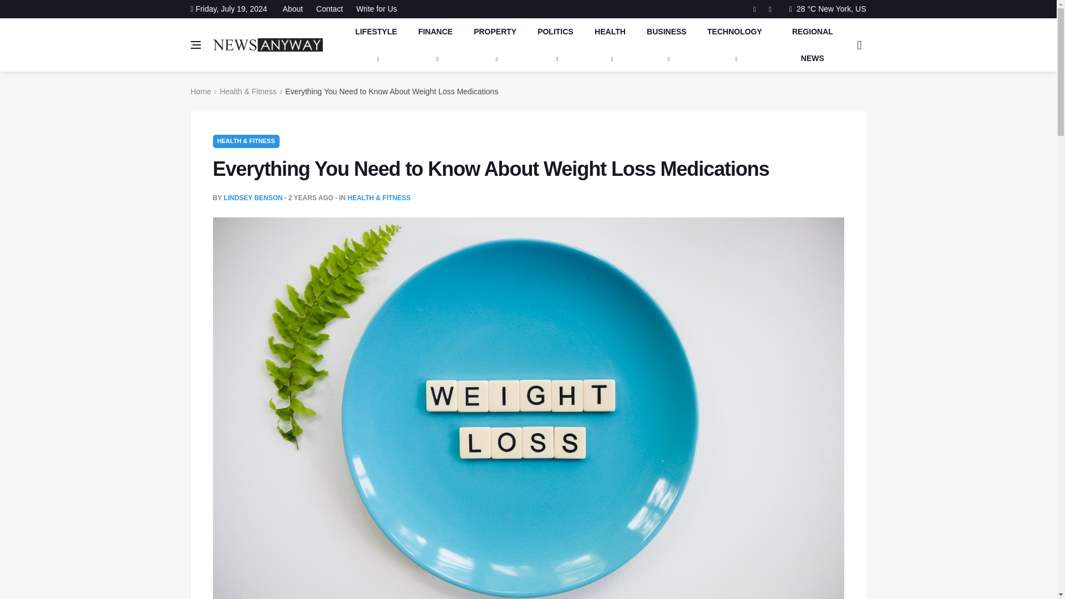  Describe the element at coordinates (374, 9) in the screenshot. I see `Write for Us` at that location.